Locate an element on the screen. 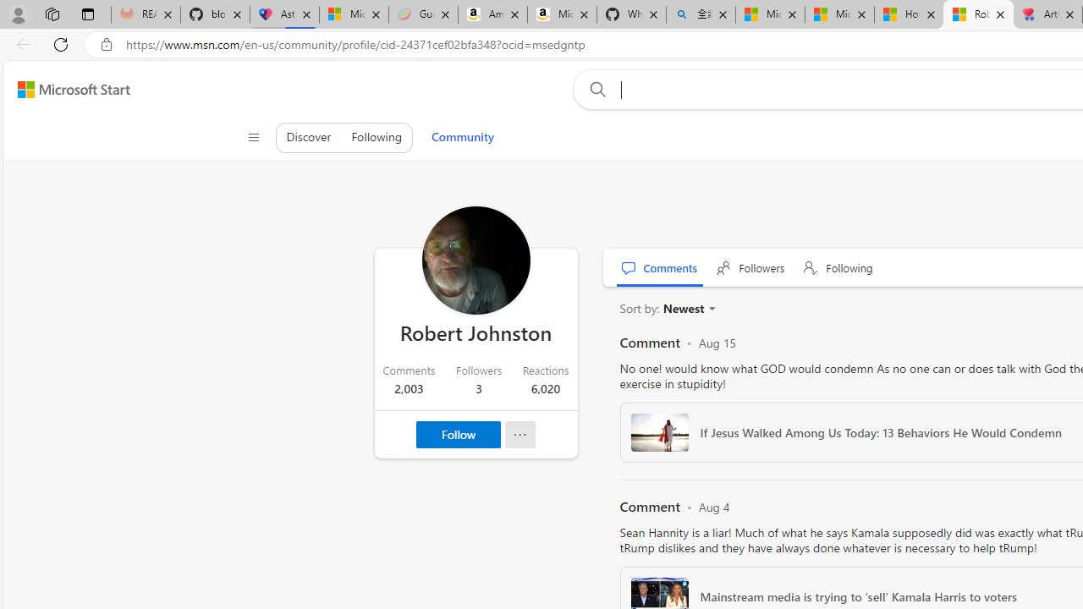 Image resolution: width=1083 pixels, height=609 pixels. Profile Picture is located at coordinates (476, 261).